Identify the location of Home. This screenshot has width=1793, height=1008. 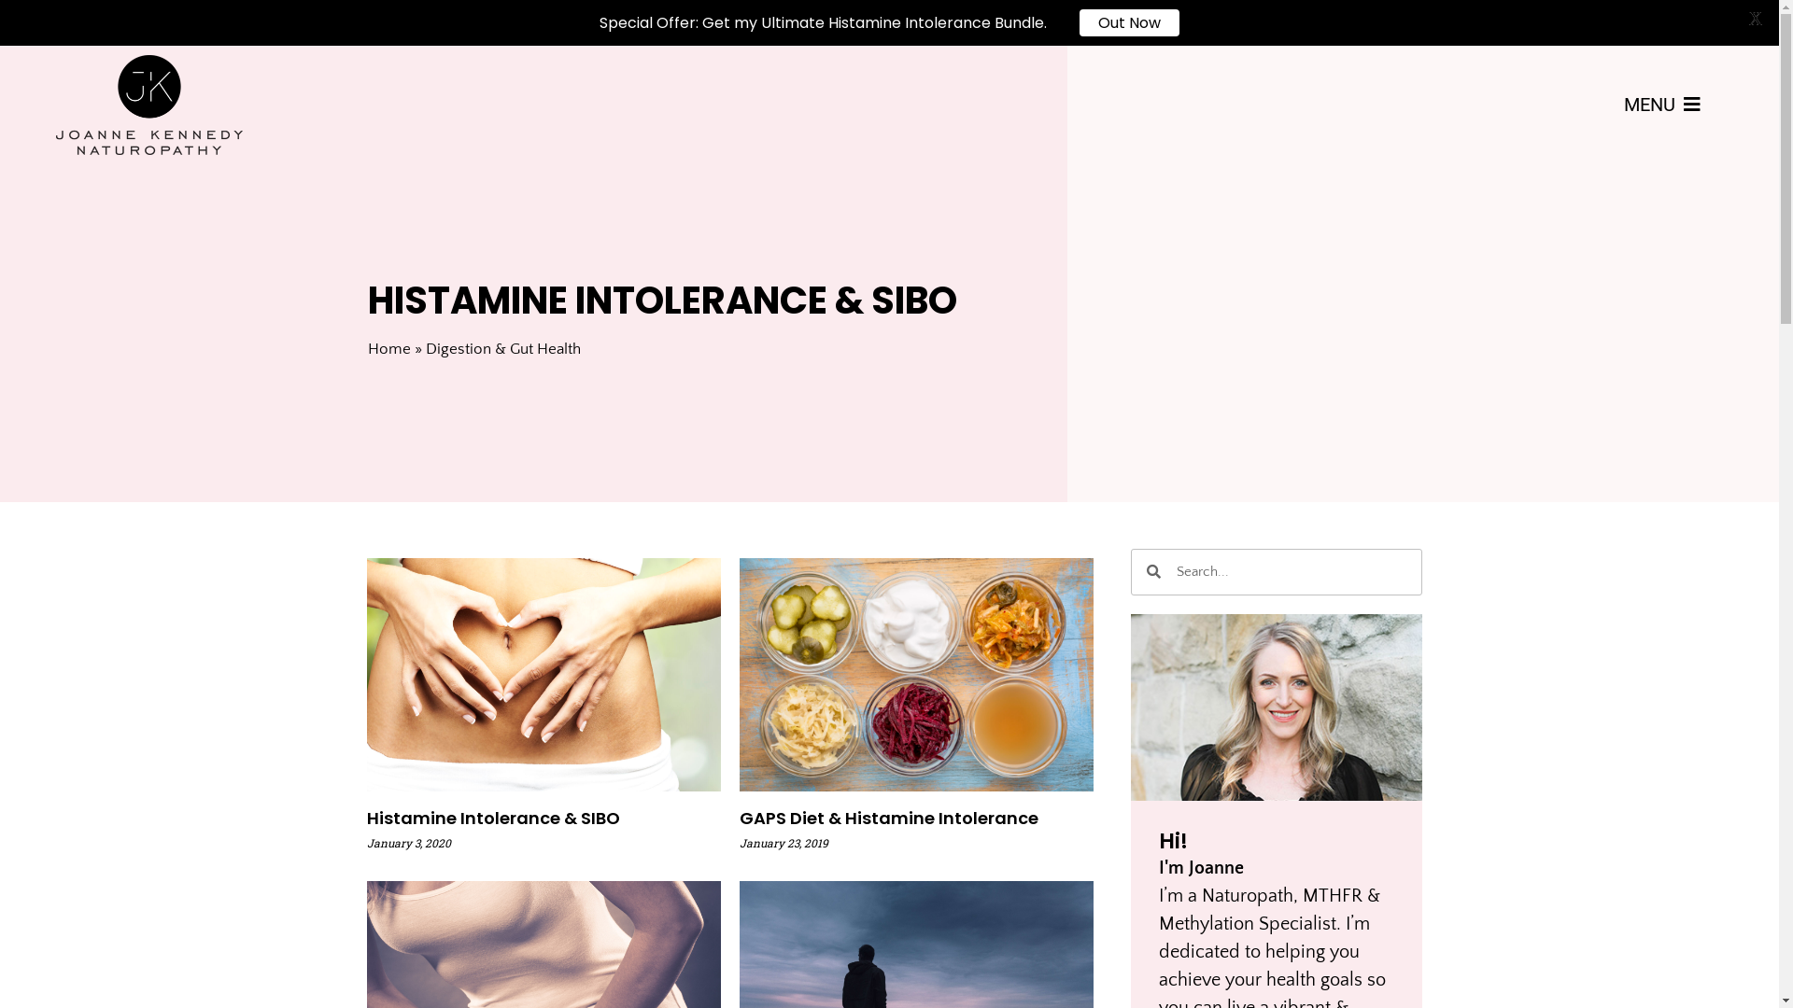
(389, 349).